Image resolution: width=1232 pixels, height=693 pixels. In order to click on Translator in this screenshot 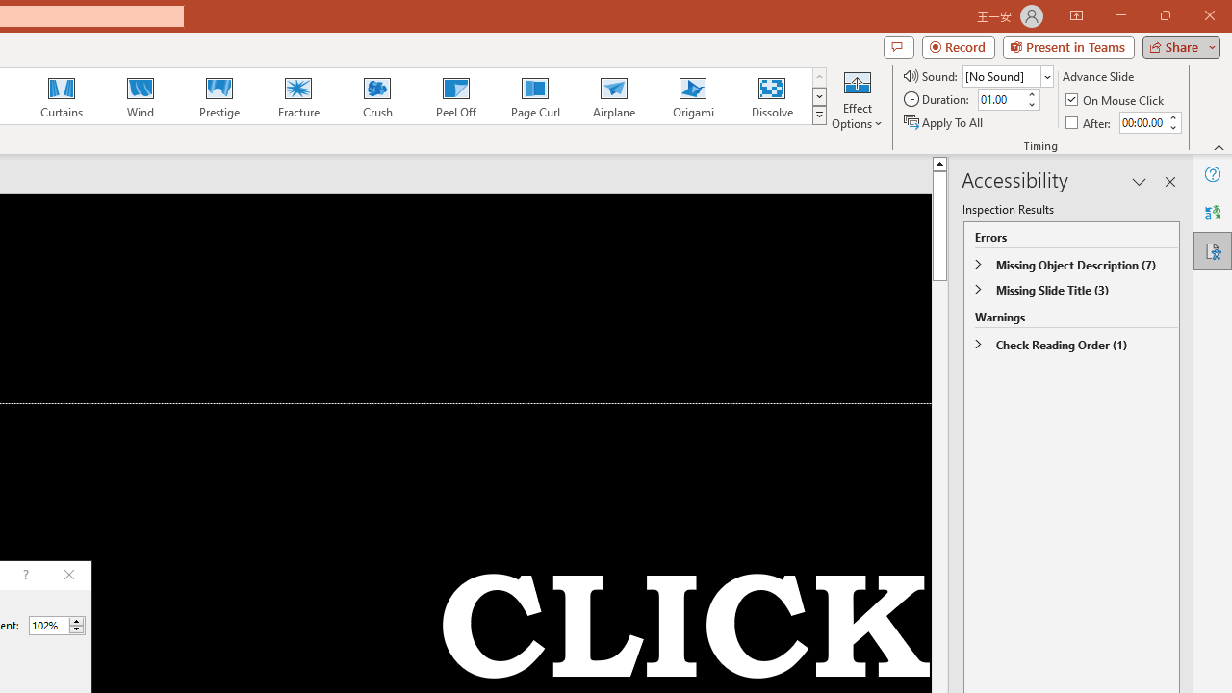, I will do `click(1213, 212)`.